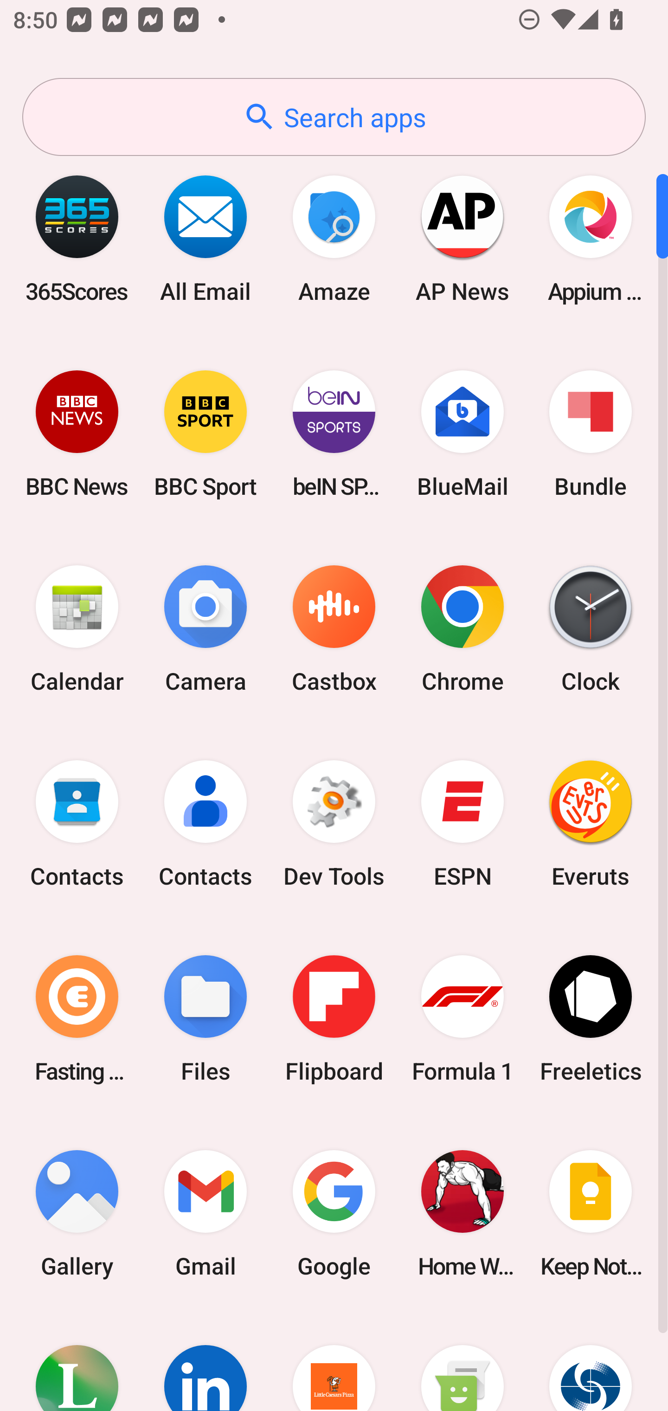 This screenshot has height=1411, width=668. What do you see at coordinates (591, 629) in the screenshot?
I see `Clock` at bounding box center [591, 629].